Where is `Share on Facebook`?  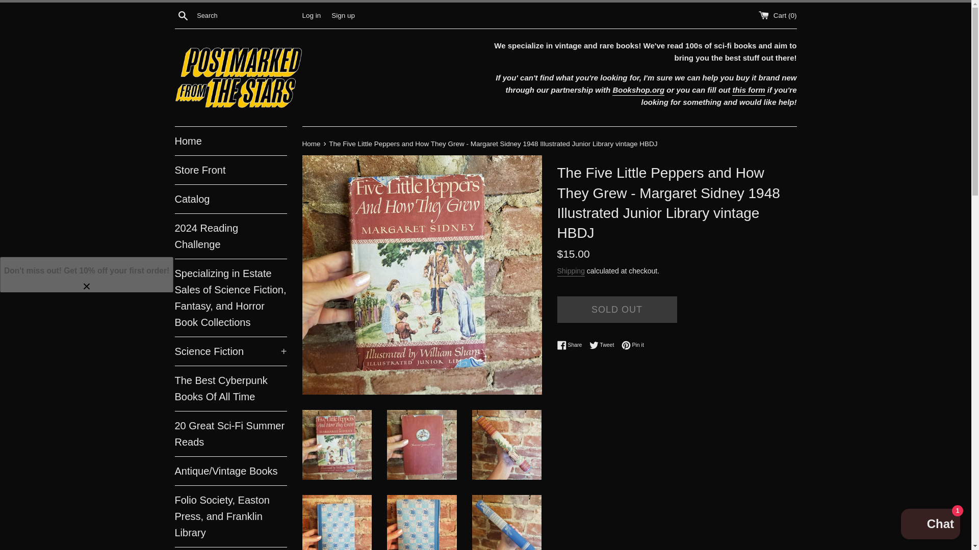
Share on Facebook is located at coordinates (572, 345).